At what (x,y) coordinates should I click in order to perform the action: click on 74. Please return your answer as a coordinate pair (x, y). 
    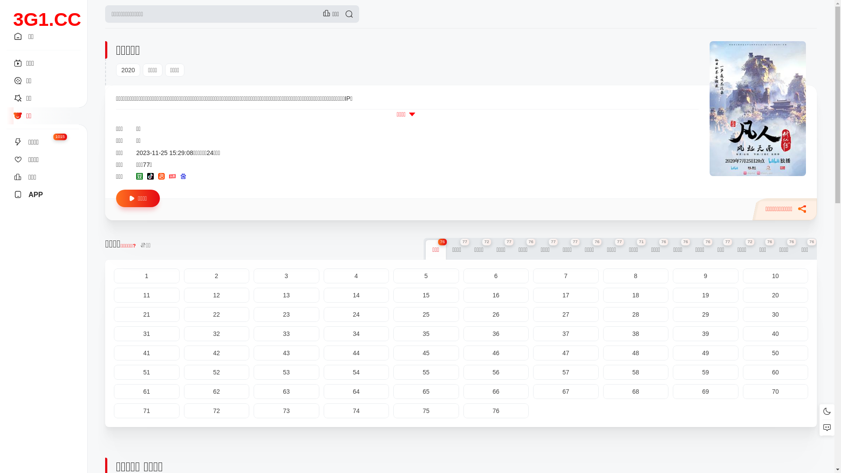
    Looking at the image, I should click on (356, 411).